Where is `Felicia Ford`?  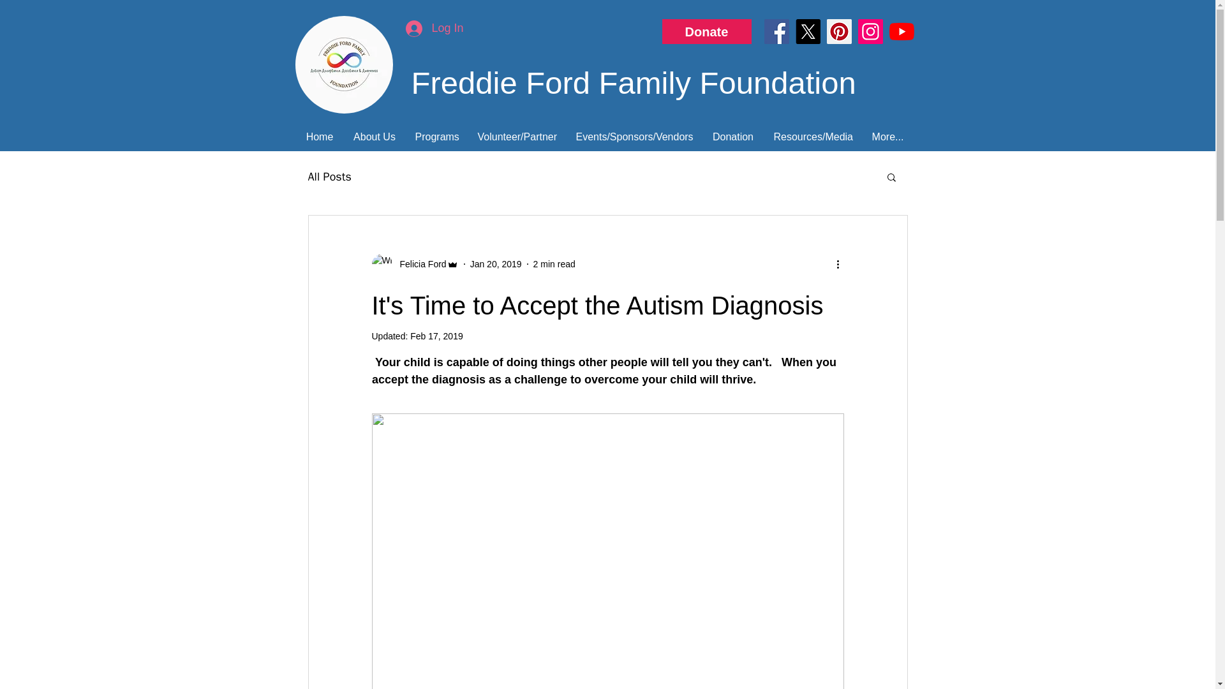 Felicia Ford is located at coordinates (415, 264).